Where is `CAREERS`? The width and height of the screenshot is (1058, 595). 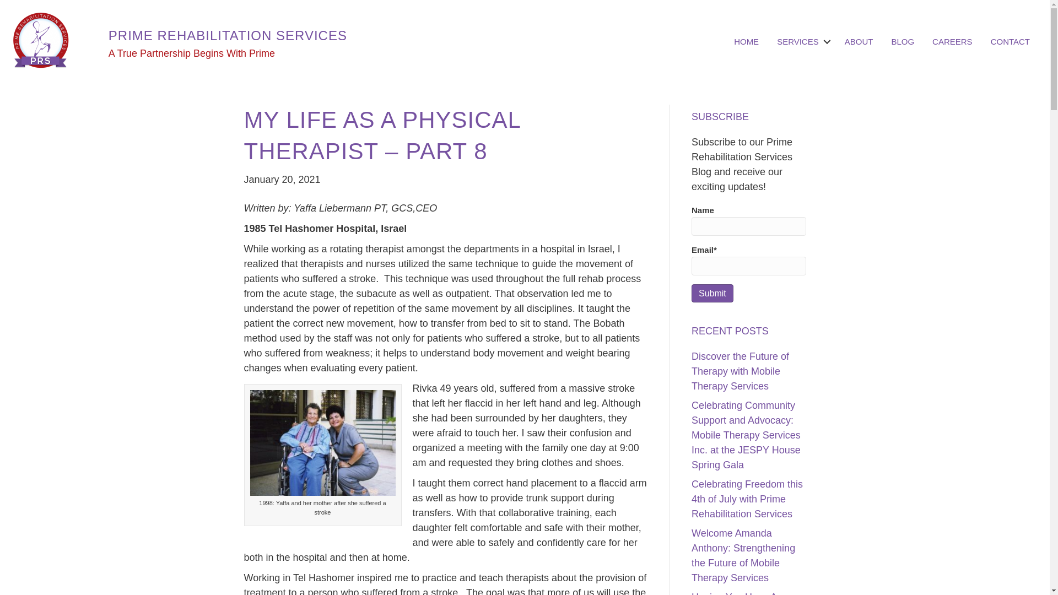
CAREERS is located at coordinates (952, 41).